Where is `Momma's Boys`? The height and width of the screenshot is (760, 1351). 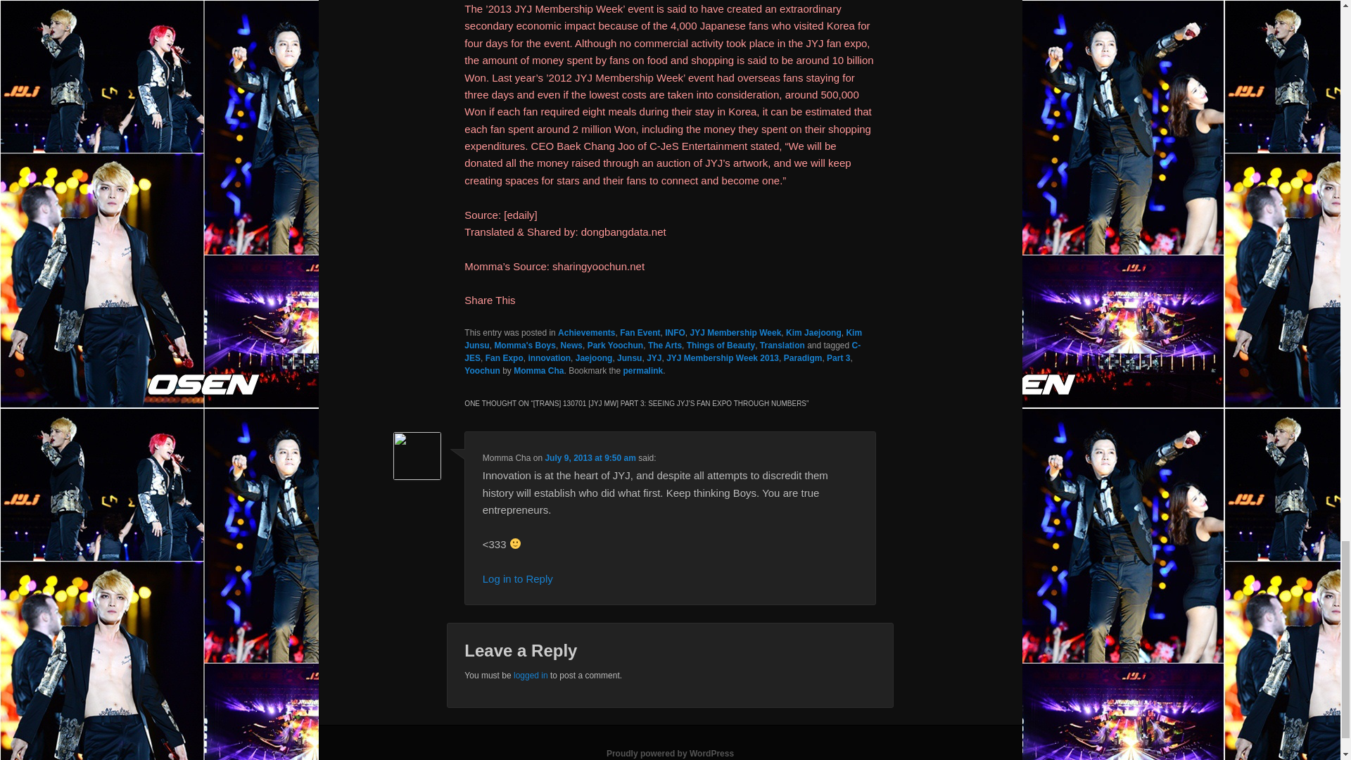
Momma's Boys is located at coordinates (525, 345).